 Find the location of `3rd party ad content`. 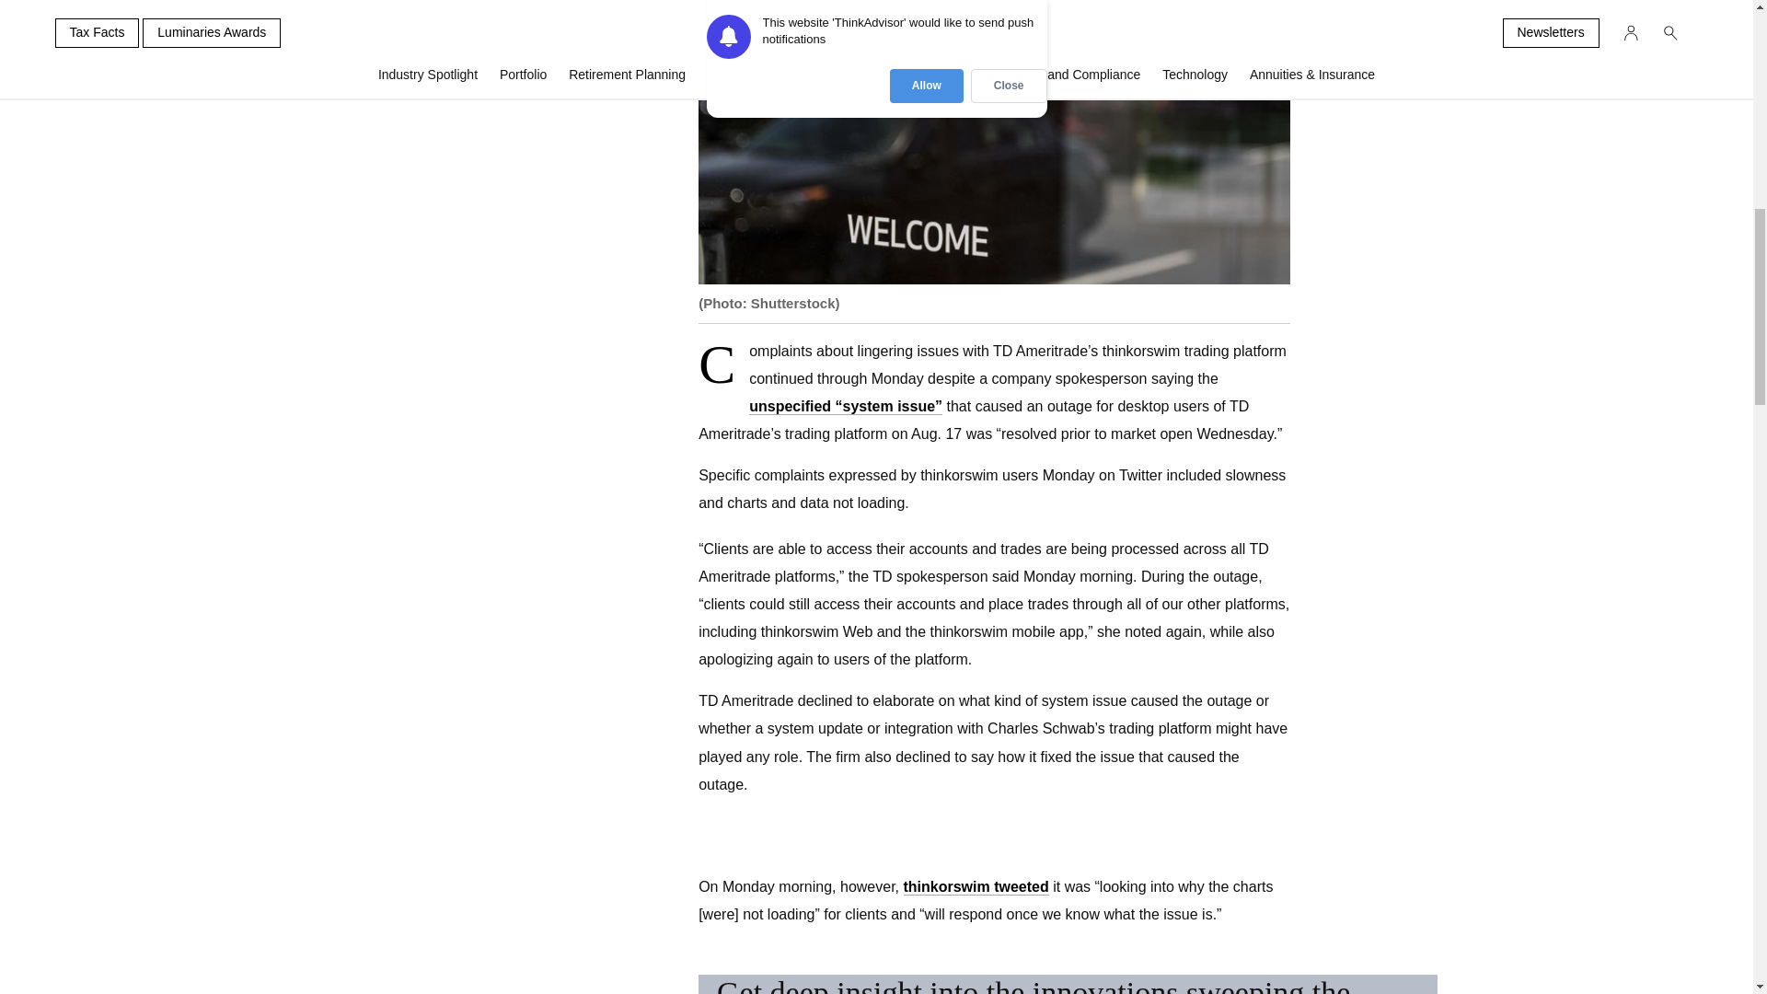

3rd party ad content is located at coordinates (452, 28).